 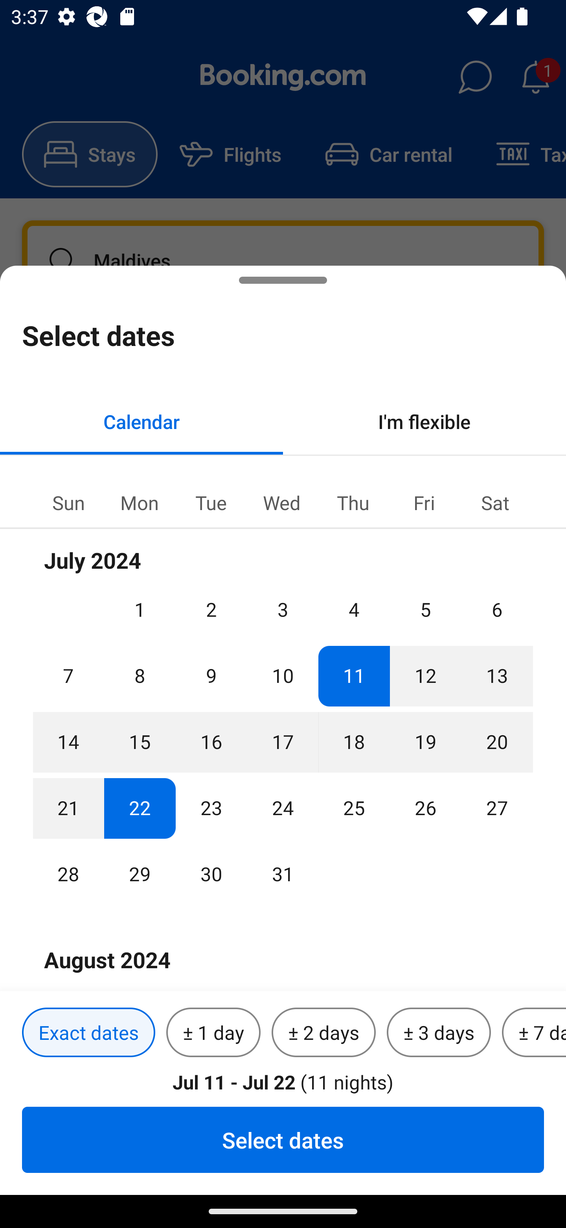 What do you see at coordinates (534, 1033) in the screenshot?
I see `± 7 days` at bounding box center [534, 1033].